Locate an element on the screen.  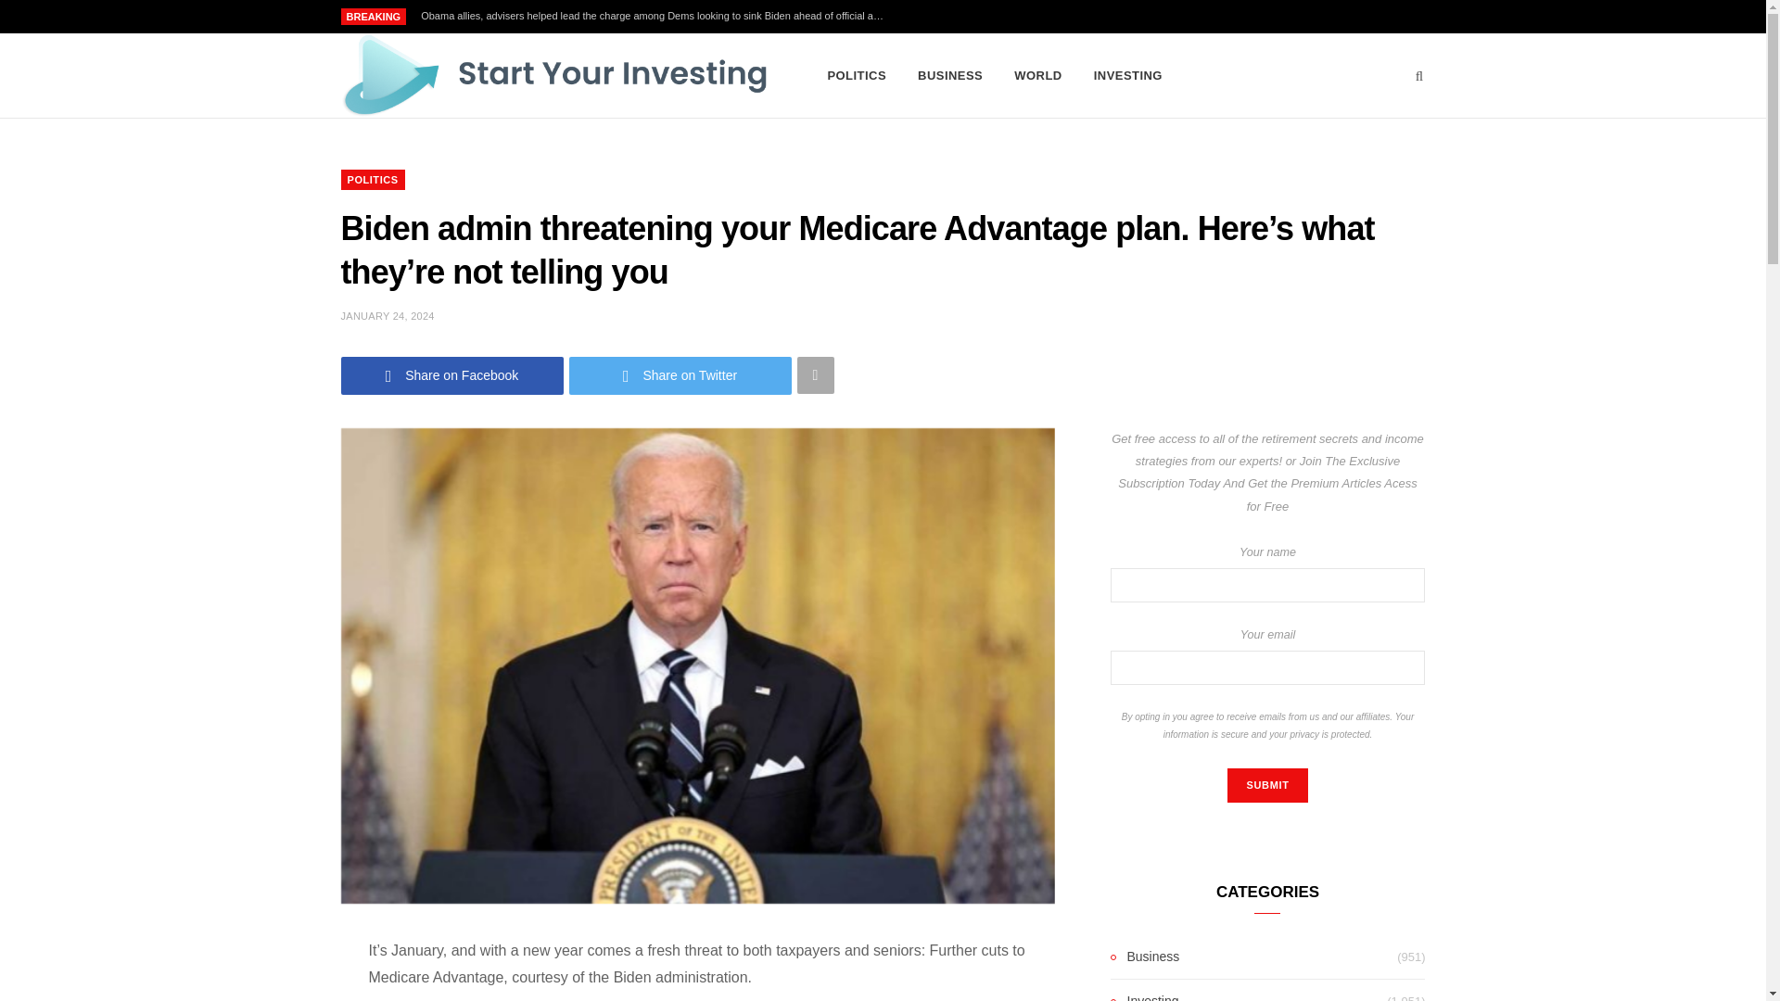
Share on Facebook is located at coordinates (452, 374).